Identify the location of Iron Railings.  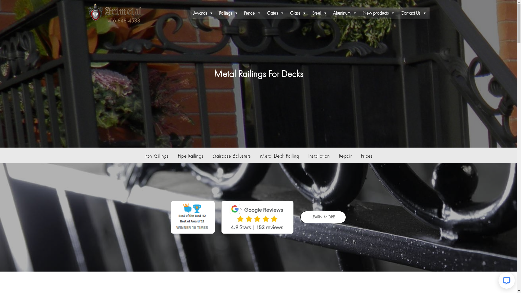
(156, 156).